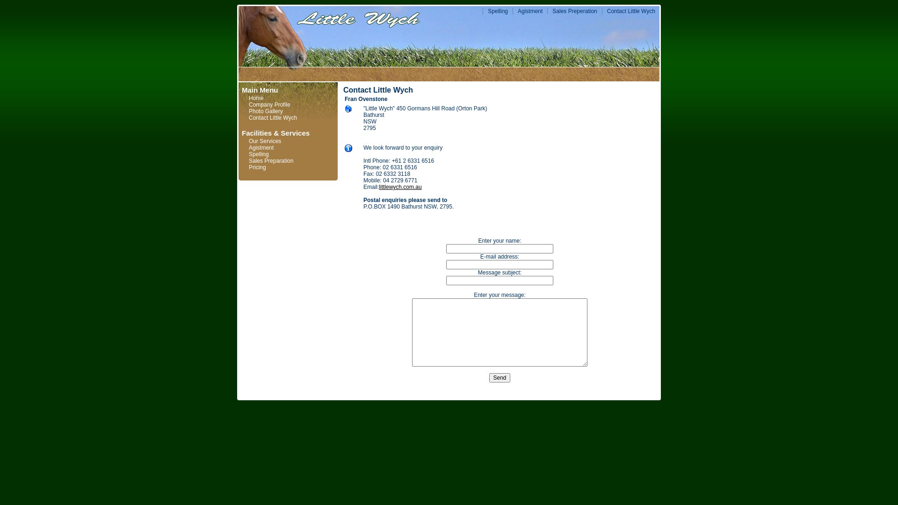  Describe the element at coordinates (269, 105) in the screenshot. I see `Company Profile` at that location.